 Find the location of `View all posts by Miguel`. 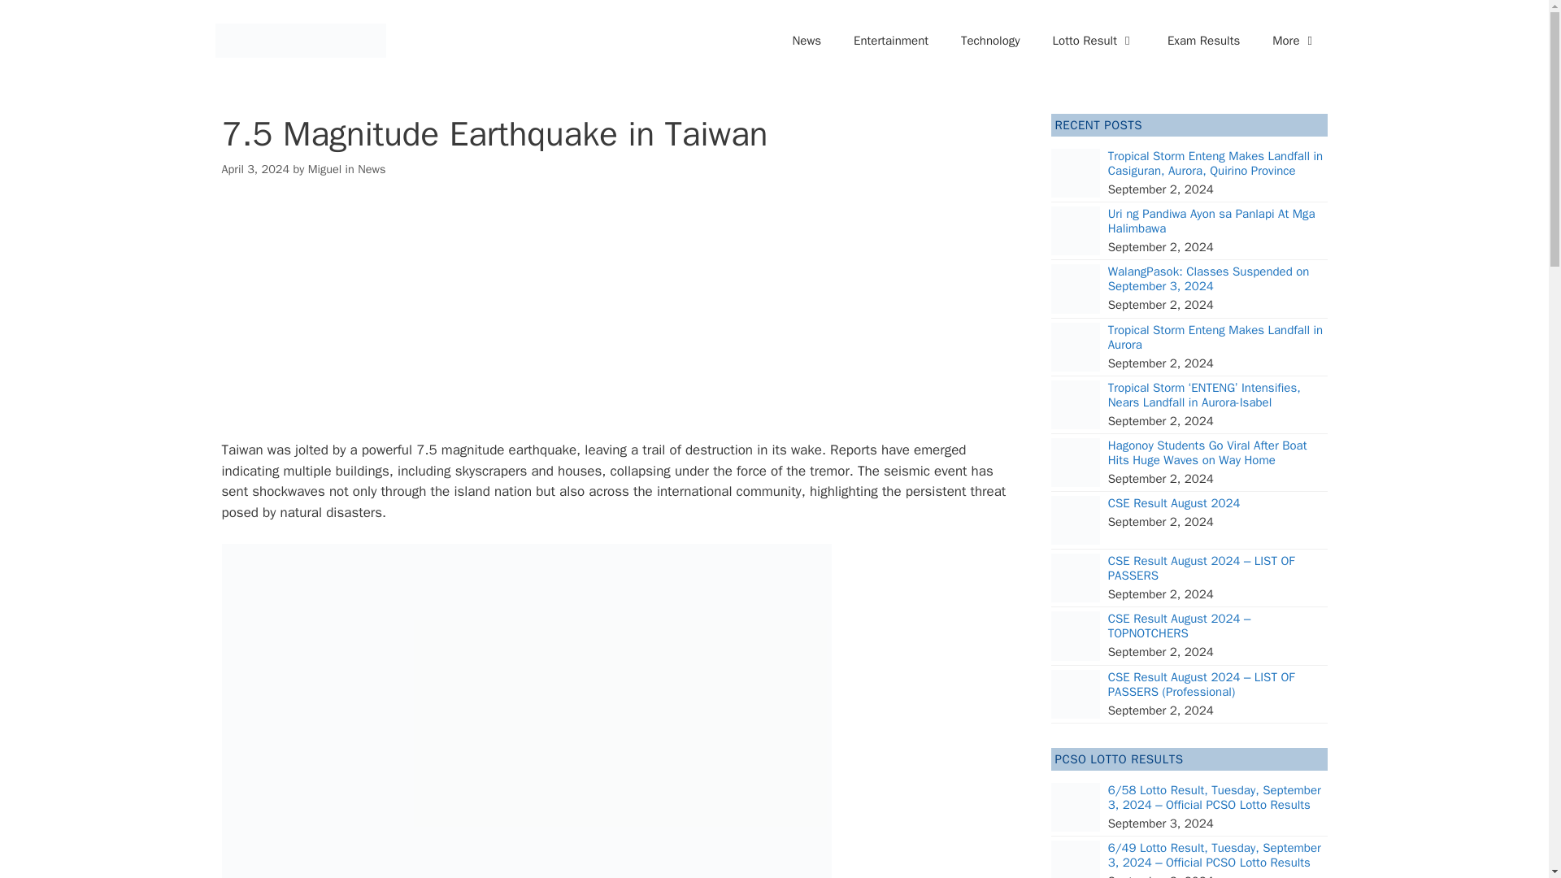

View all posts by Miguel is located at coordinates (324, 169).